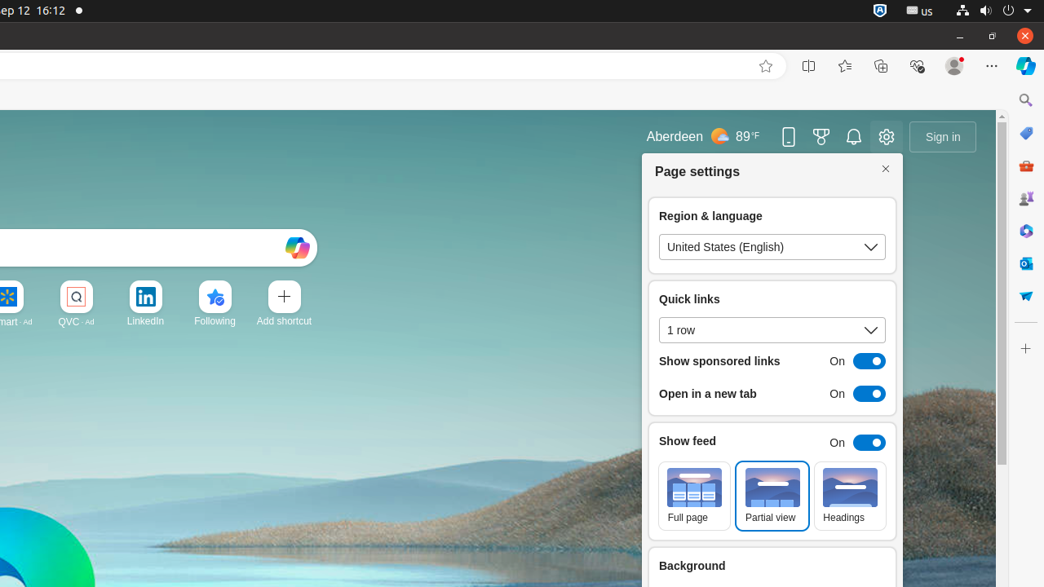 The height and width of the screenshot is (587, 1044). What do you see at coordinates (920, 11) in the screenshot?
I see `:1.21/StatusNotifierItem` at bounding box center [920, 11].